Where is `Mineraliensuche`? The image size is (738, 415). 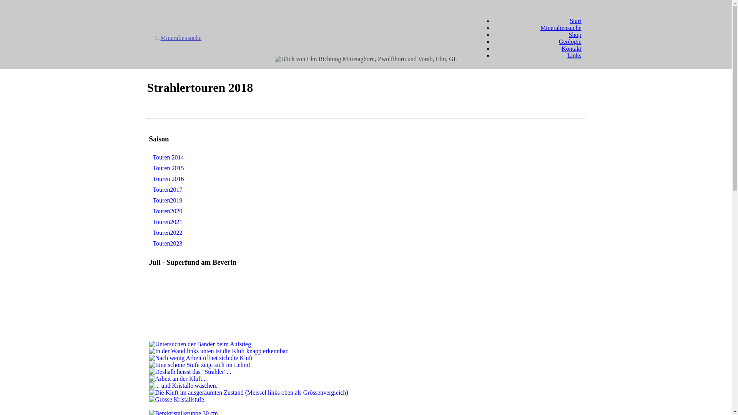
Mineraliensuche is located at coordinates (181, 38).